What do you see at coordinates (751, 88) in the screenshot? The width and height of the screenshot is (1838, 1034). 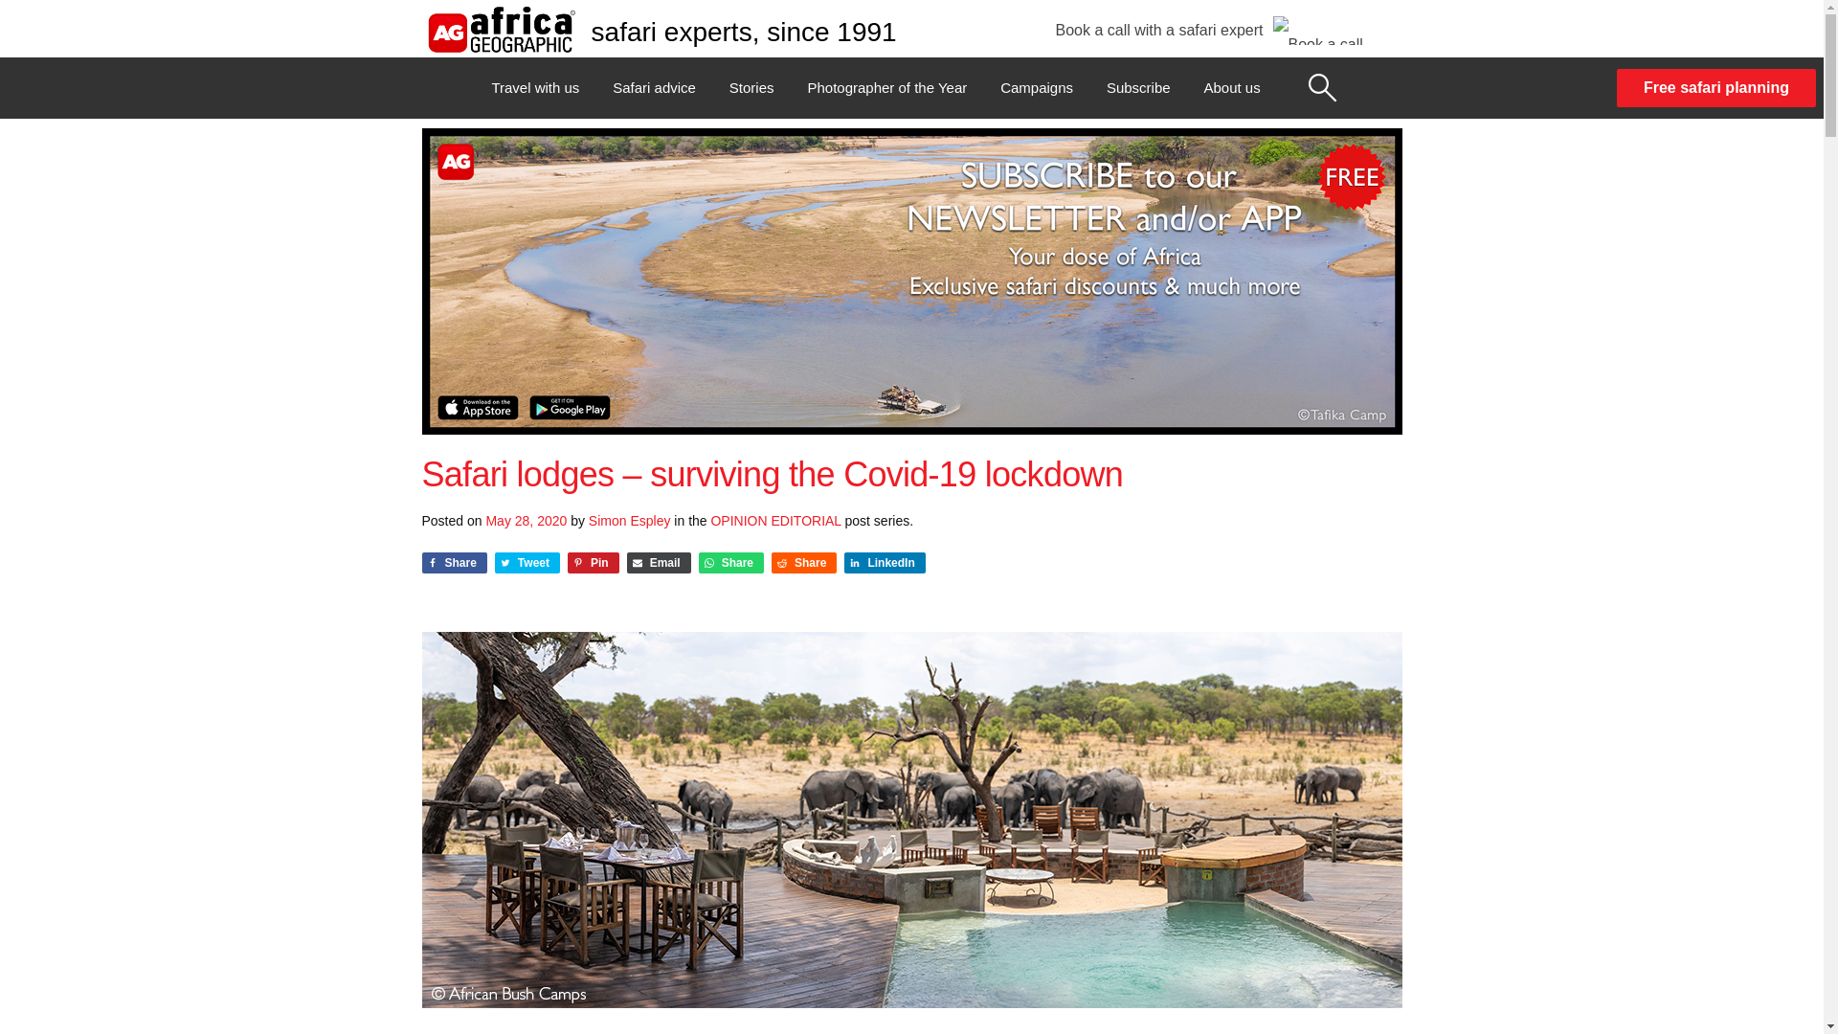 I see `Stories` at bounding box center [751, 88].